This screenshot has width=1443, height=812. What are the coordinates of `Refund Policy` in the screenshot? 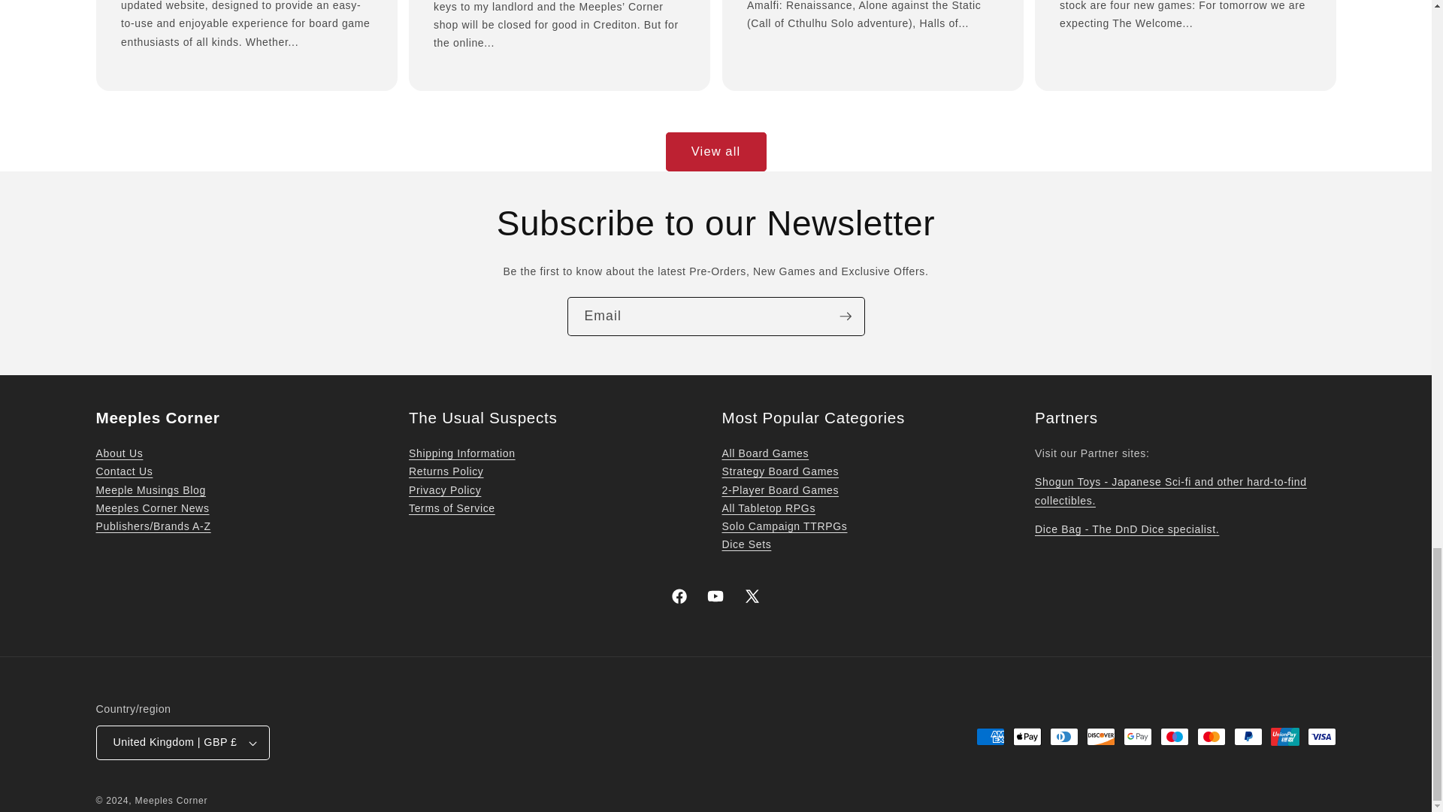 It's located at (446, 471).